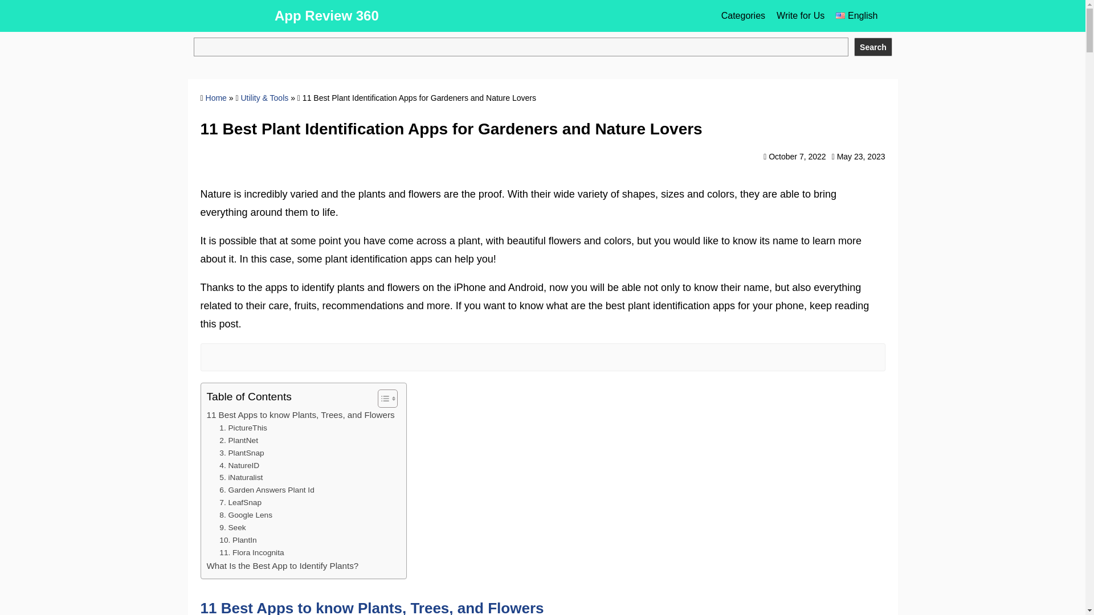 This screenshot has width=1094, height=615. I want to click on 7. LeafSnap, so click(240, 502).